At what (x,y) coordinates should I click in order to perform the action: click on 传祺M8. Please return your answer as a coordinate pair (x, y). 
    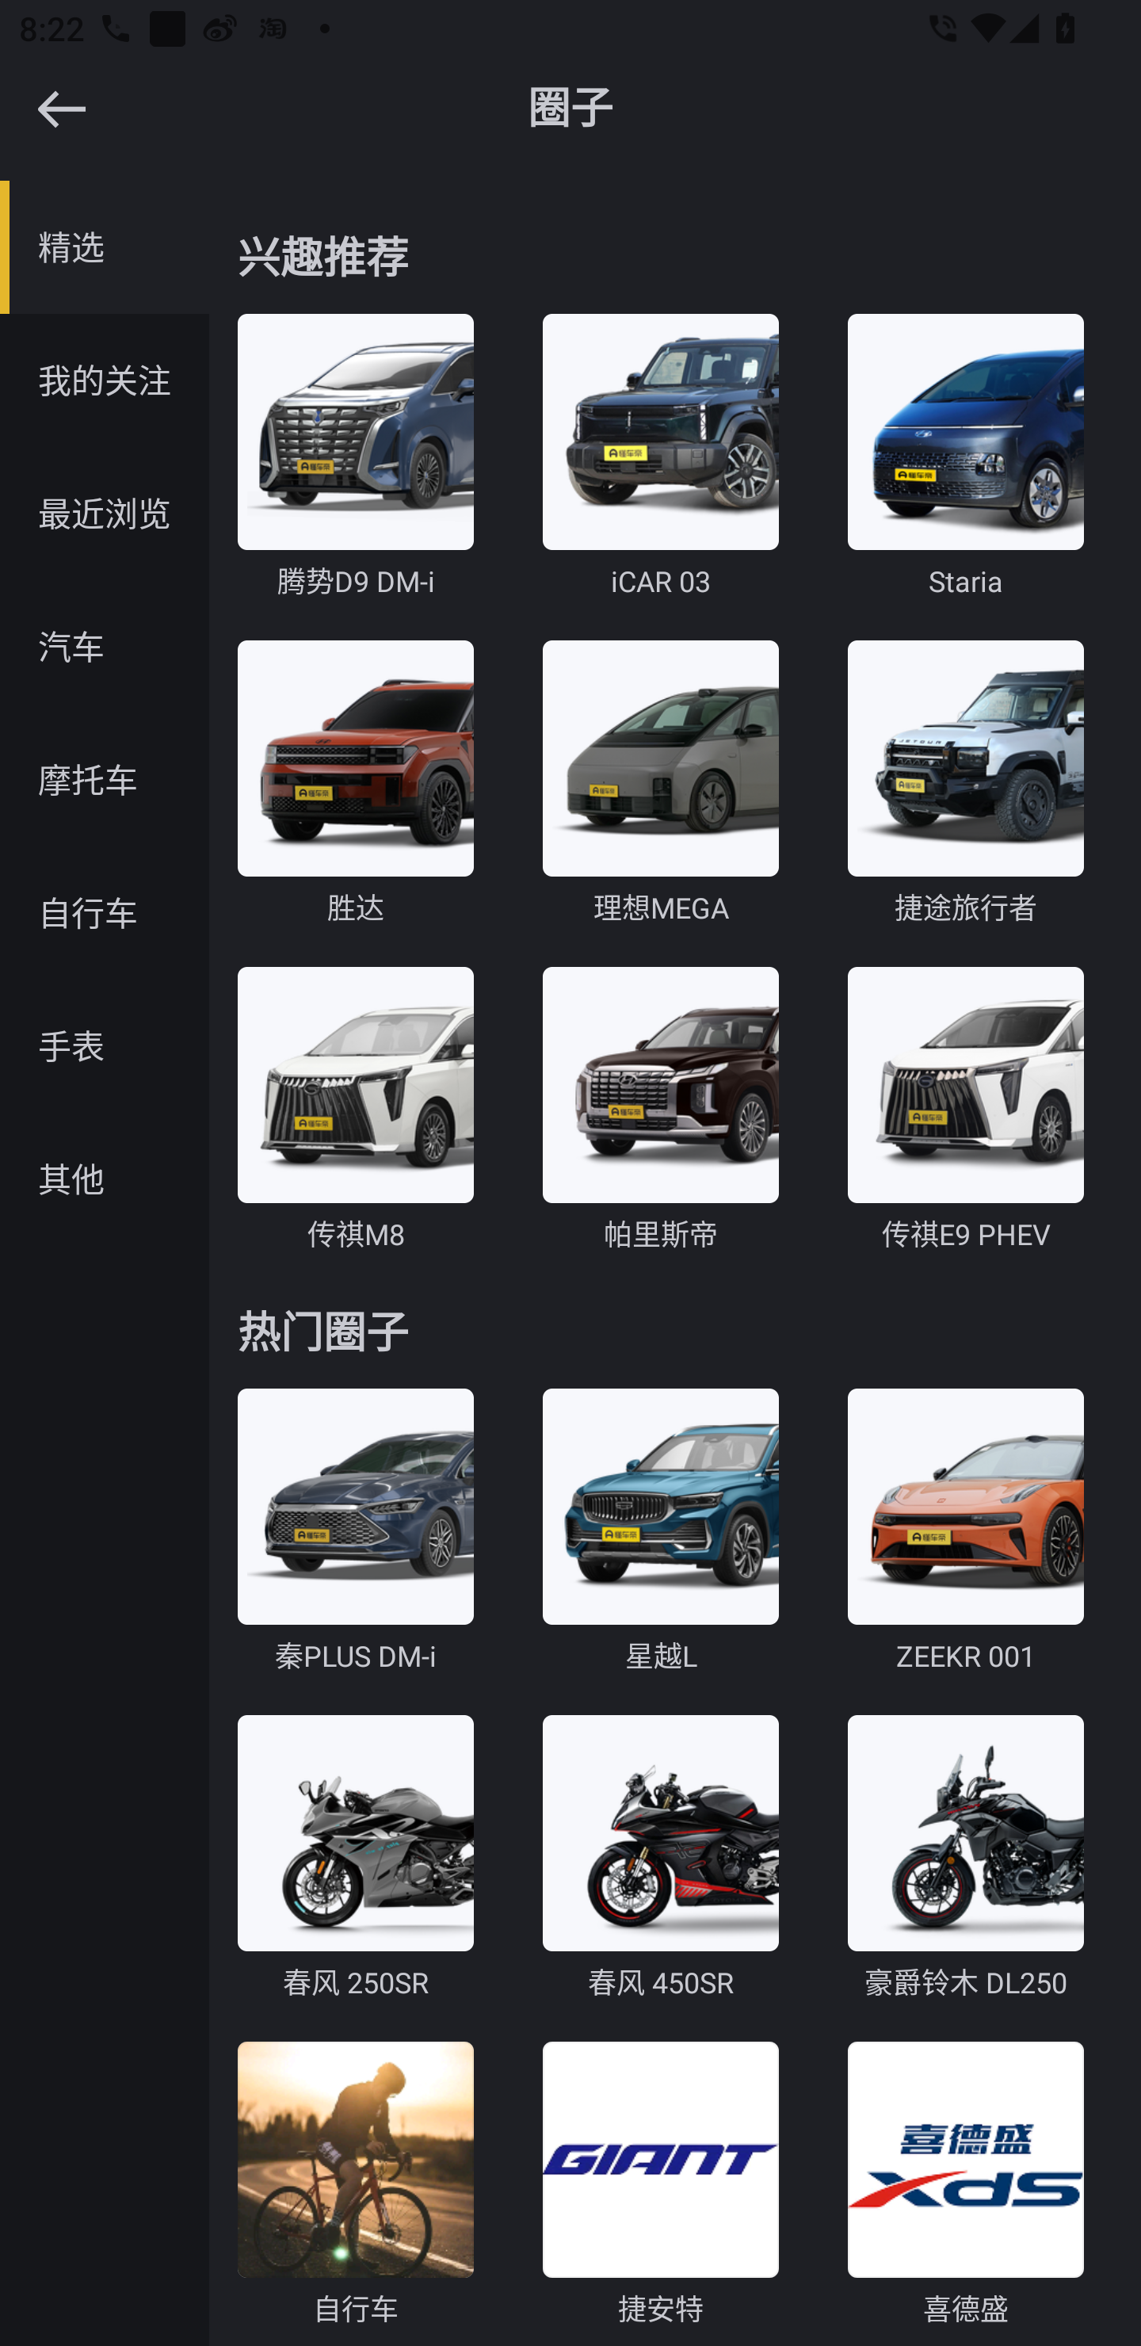
    Looking at the image, I should click on (355, 1110).